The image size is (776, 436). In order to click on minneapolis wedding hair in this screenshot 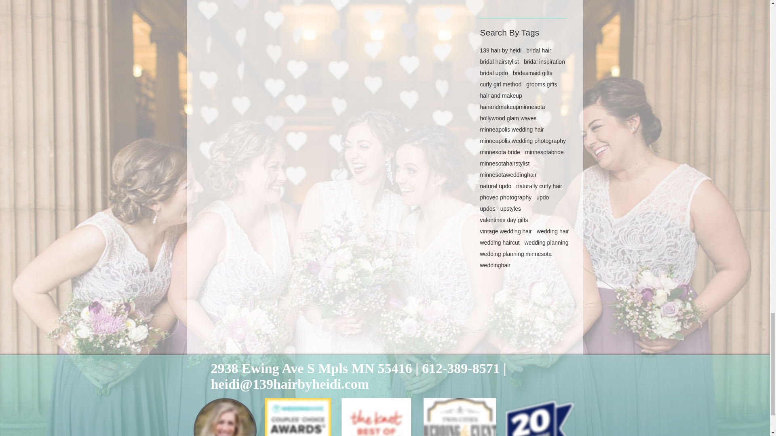, I will do `click(512, 130)`.